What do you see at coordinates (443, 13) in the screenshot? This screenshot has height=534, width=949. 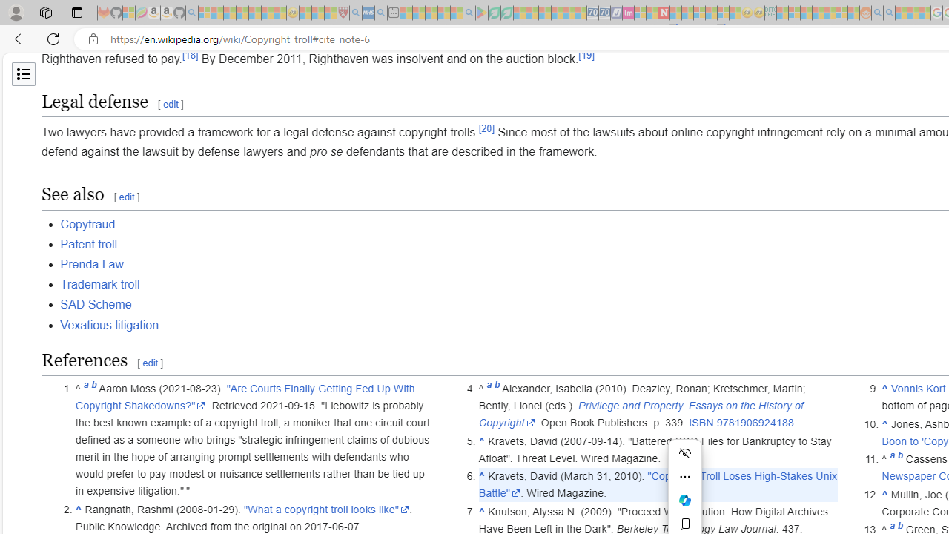 I see `Pets - MSN - Sleeping` at bounding box center [443, 13].